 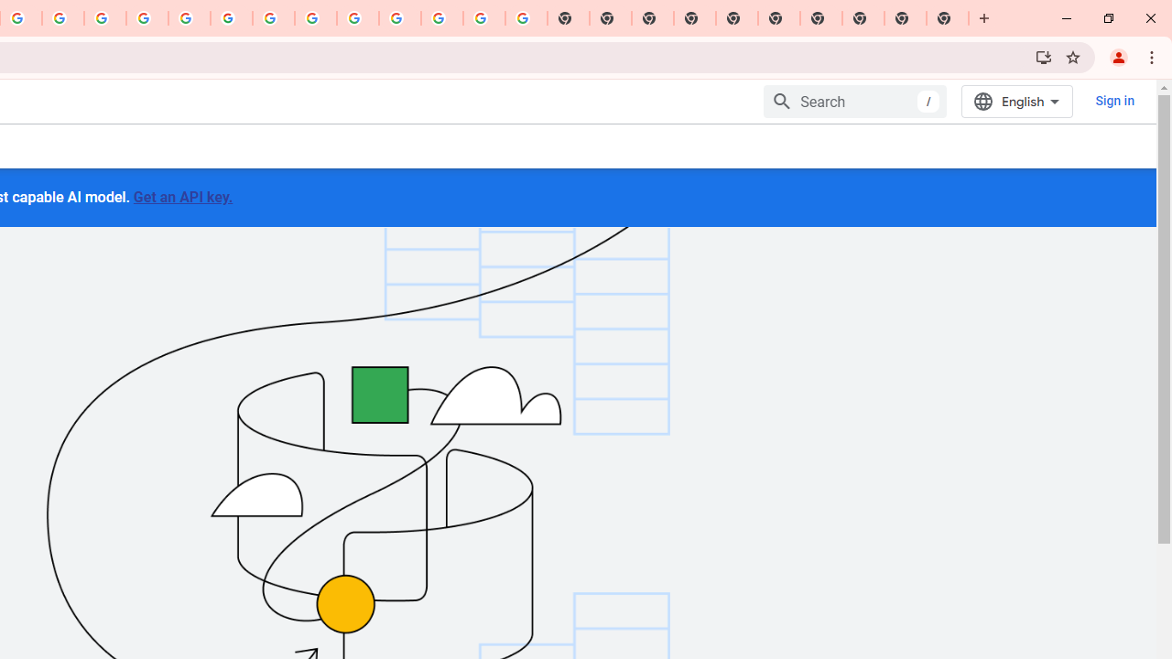 What do you see at coordinates (105, 18) in the screenshot?
I see `Privacy Help Center - Policies Help` at bounding box center [105, 18].